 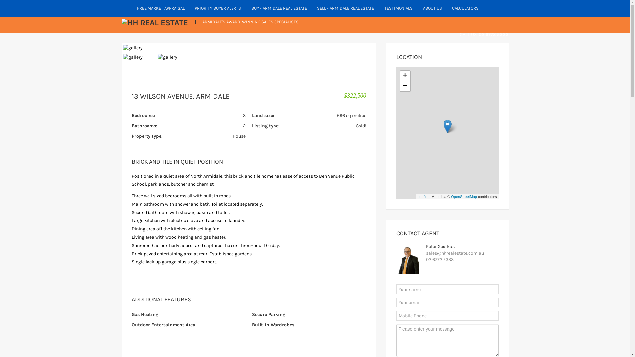 I want to click on PRIORITY BUYER ALERTS, so click(x=218, y=8).